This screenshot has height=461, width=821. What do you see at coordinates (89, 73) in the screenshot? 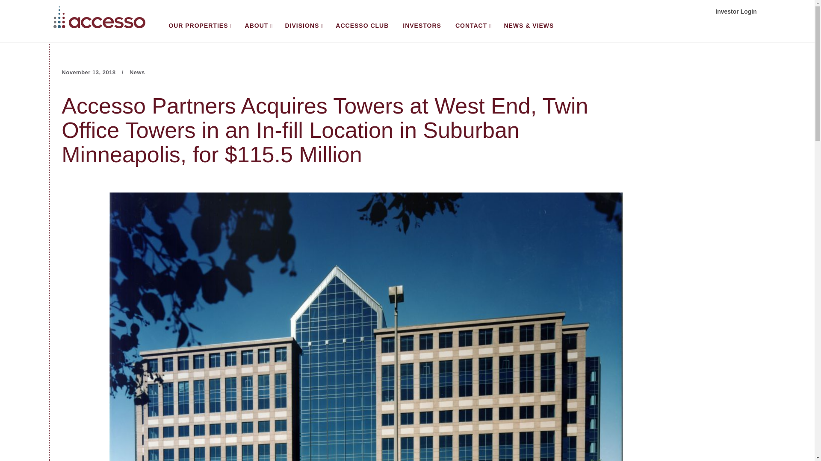
I see `November 13, 2018` at bounding box center [89, 73].